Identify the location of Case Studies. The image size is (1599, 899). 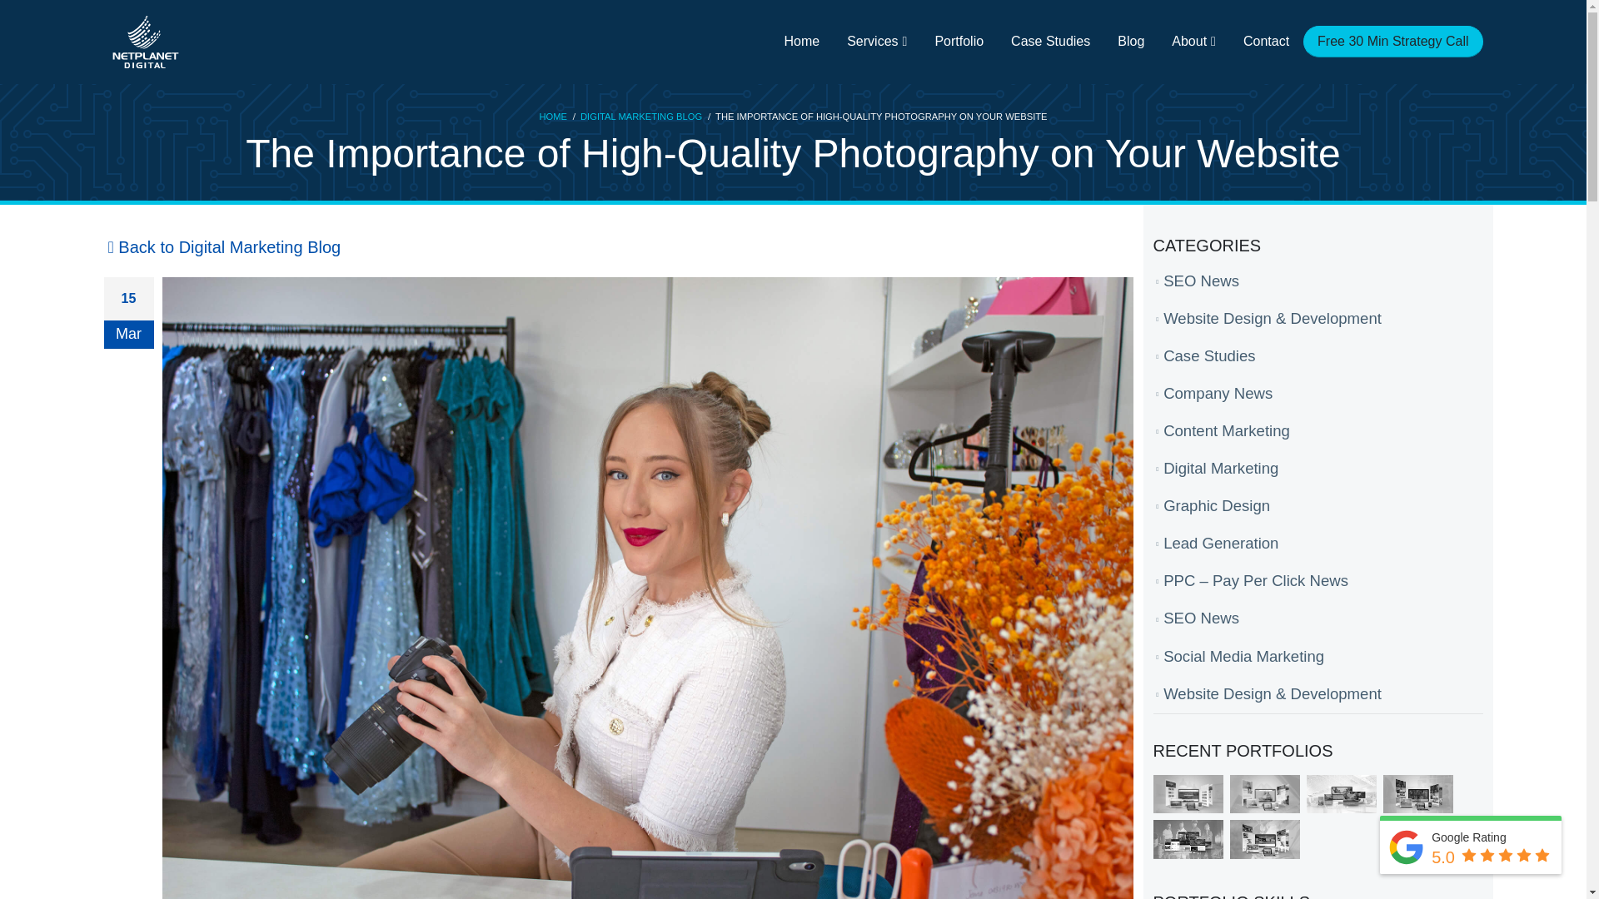
(1050, 42).